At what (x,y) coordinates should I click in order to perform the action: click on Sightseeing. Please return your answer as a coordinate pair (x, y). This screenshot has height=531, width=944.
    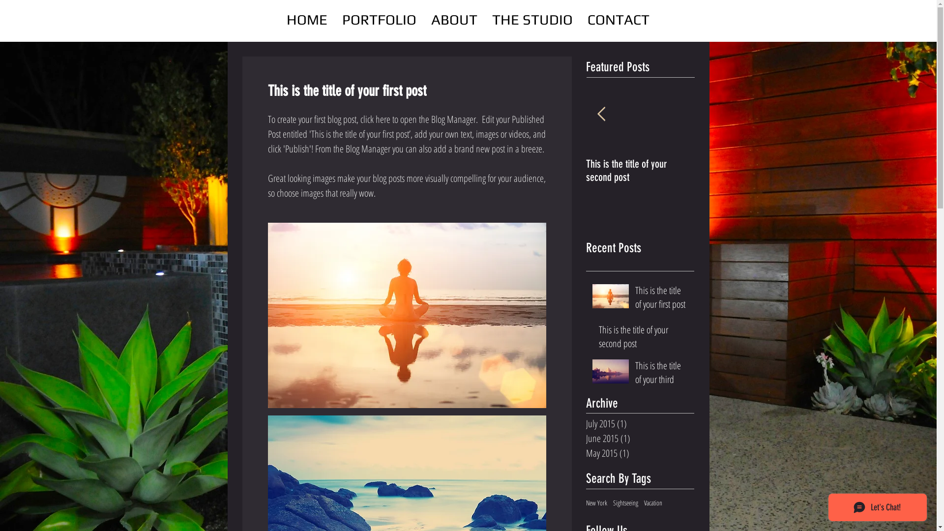
    Looking at the image, I should click on (625, 503).